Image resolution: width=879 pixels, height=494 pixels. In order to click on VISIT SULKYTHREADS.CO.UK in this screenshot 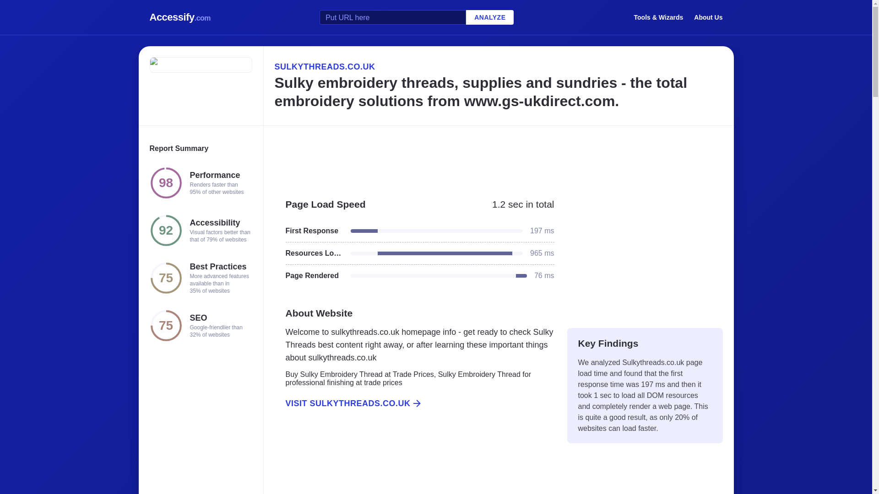, I will do `click(414, 403)`.